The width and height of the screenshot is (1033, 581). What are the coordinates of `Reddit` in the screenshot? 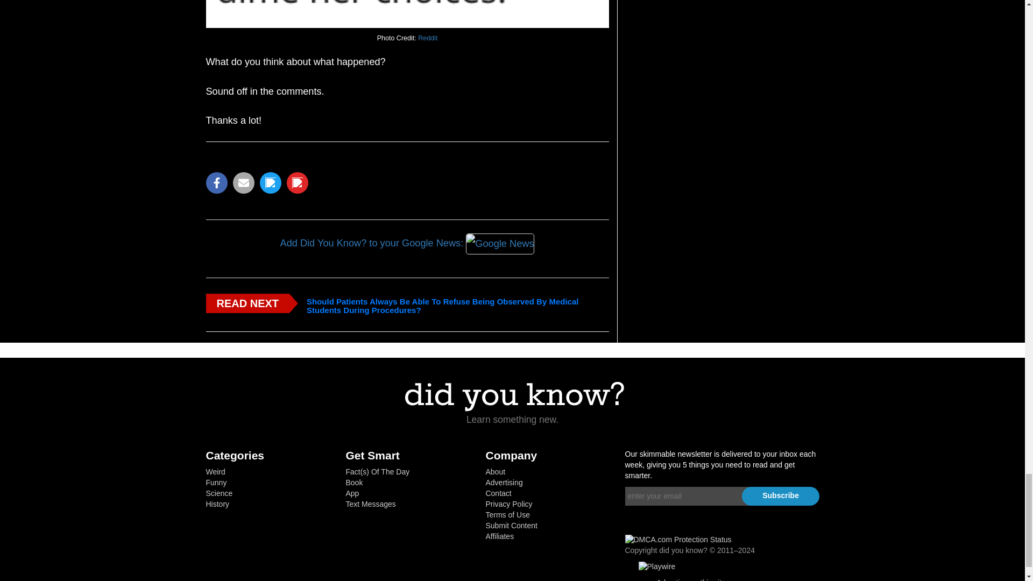 It's located at (427, 38).